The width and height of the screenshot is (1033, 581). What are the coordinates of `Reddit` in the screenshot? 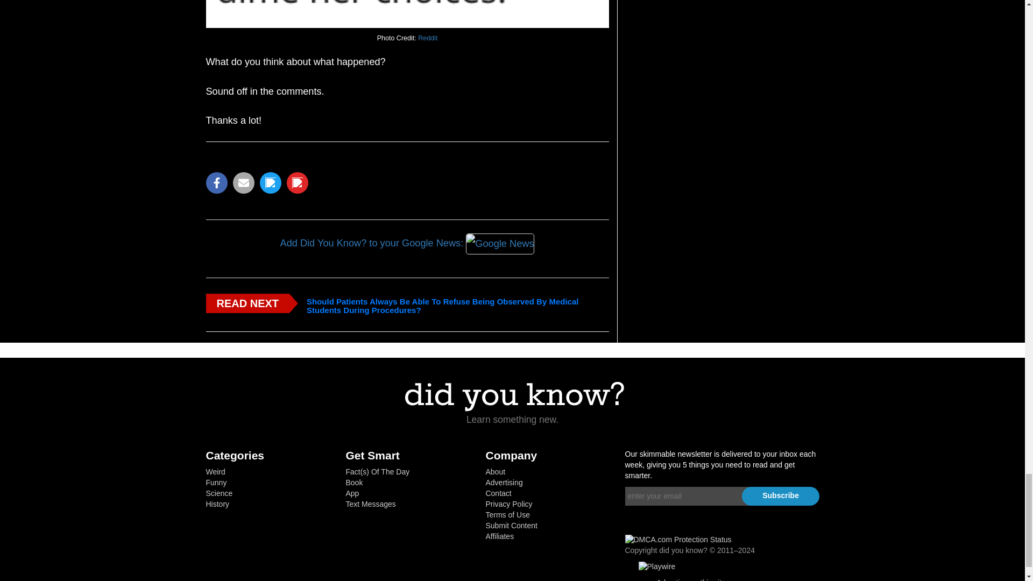 It's located at (427, 38).